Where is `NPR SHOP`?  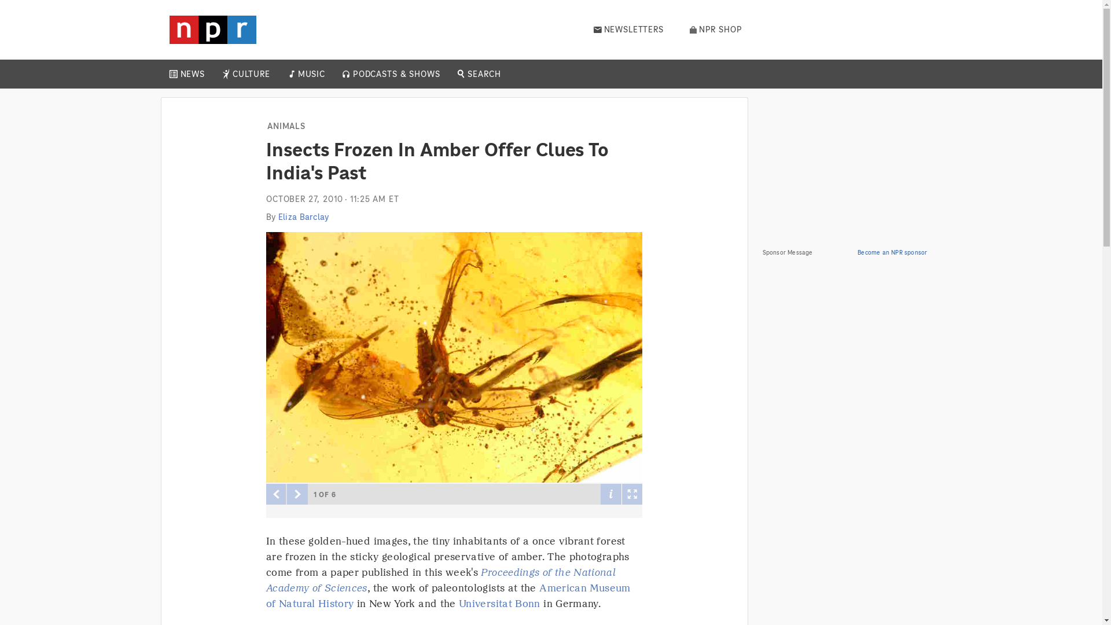 NPR SHOP is located at coordinates (716, 30).